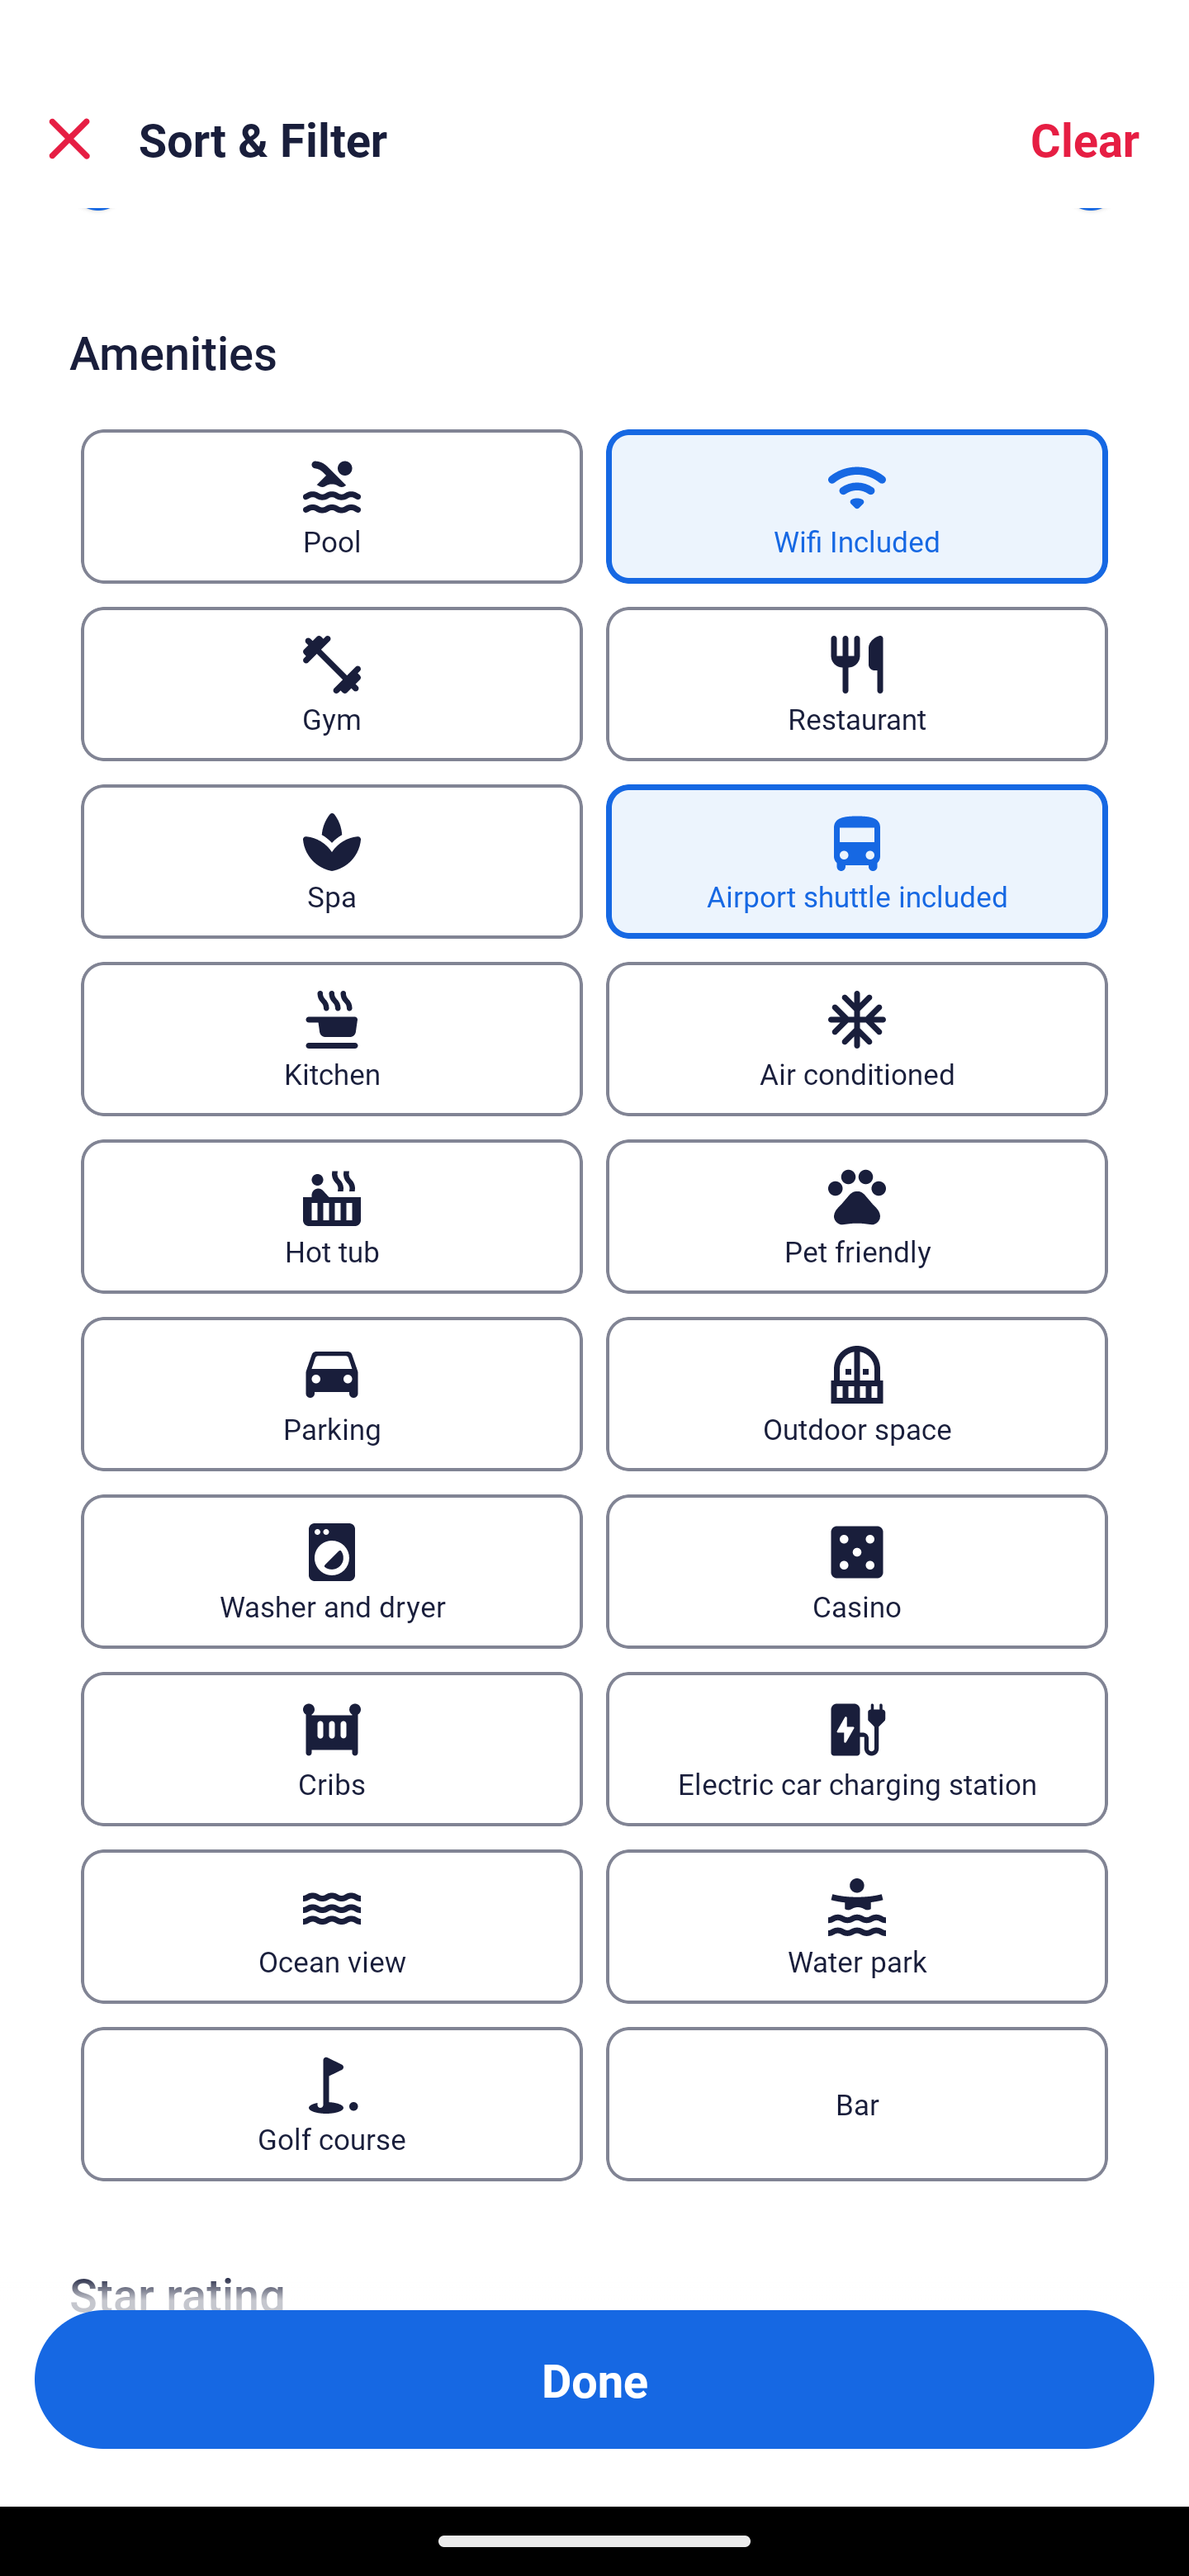 This screenshot has width=1189, height=2576. I want to click on Ocean view, so click(331, 1927).